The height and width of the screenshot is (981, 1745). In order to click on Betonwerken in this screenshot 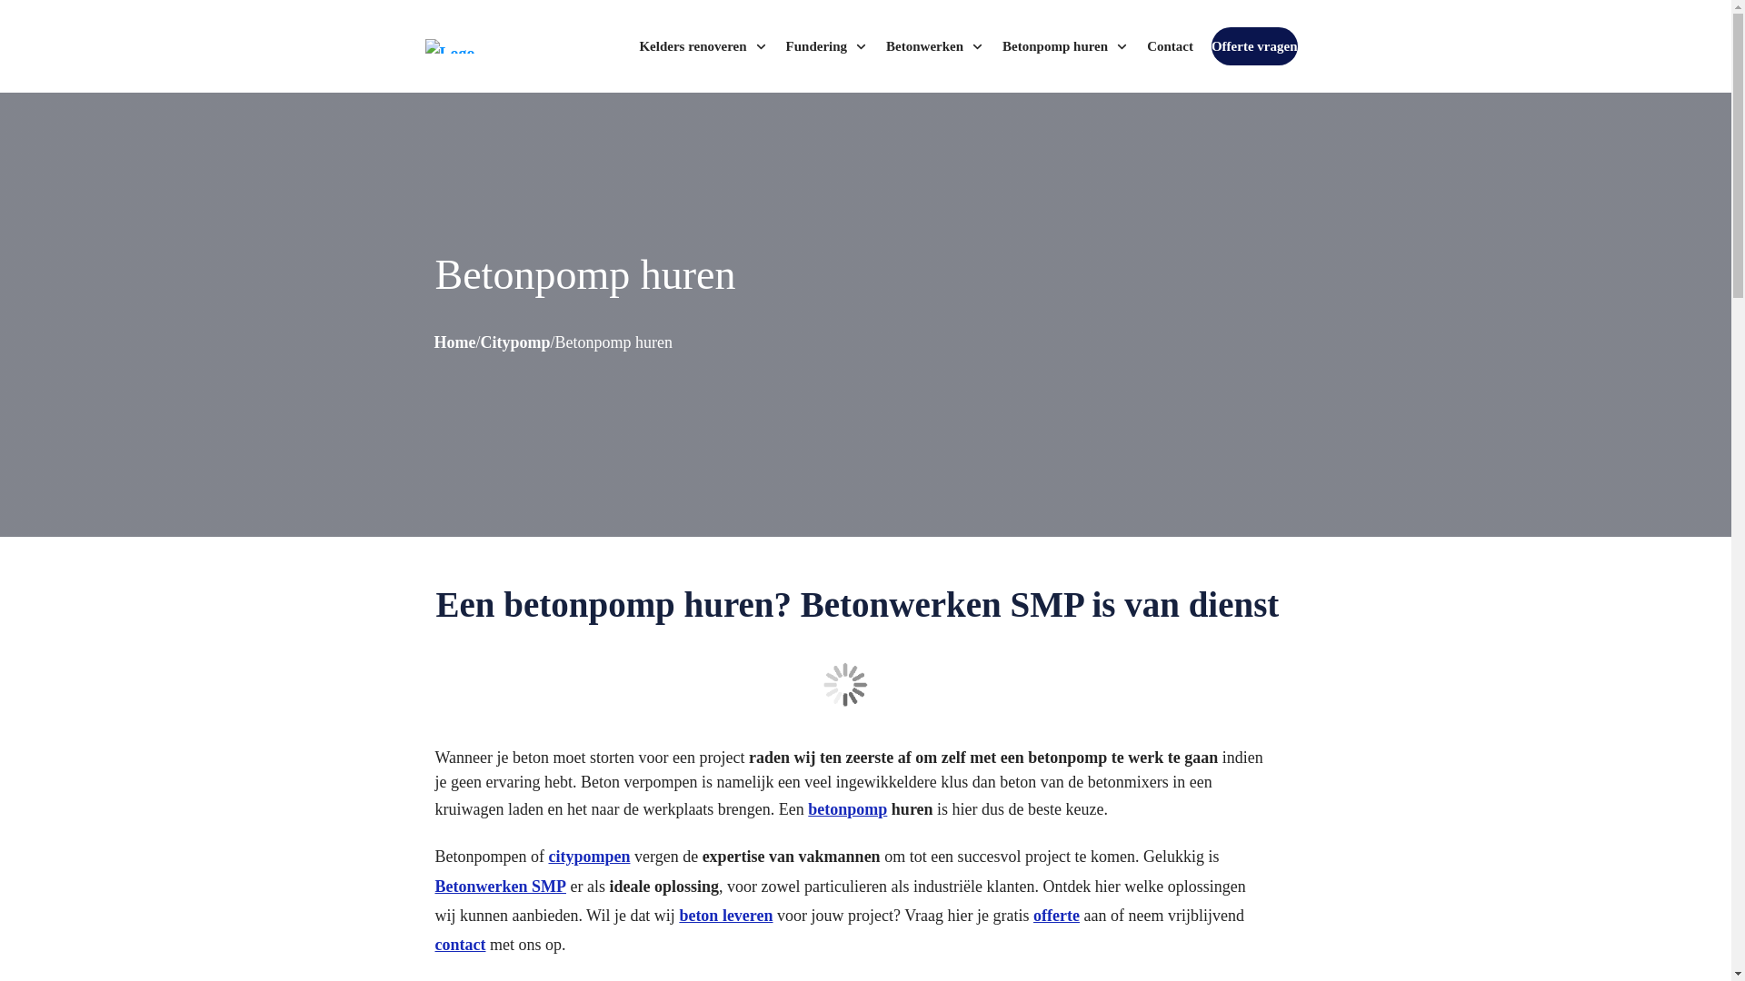, I will do `click(935, 46)`.